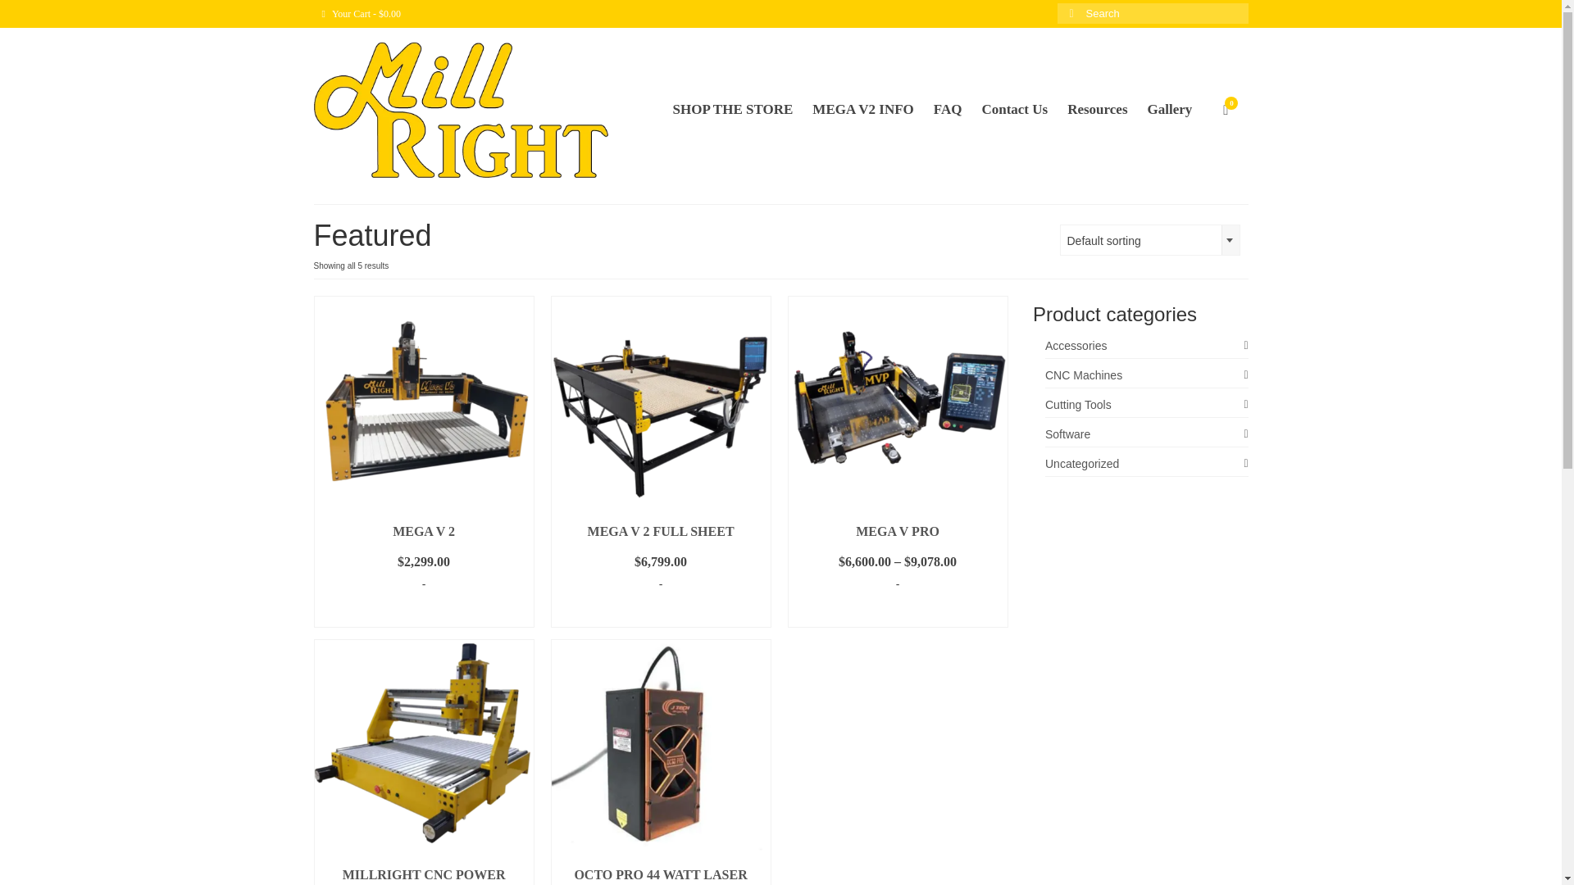 The width and height of the screenshot is (1574, 885). What do you see at coordinates (660, 531) in the screenshot?
I see `MEGA V 2 FULL SHEET` at bounding box center [660, 531].